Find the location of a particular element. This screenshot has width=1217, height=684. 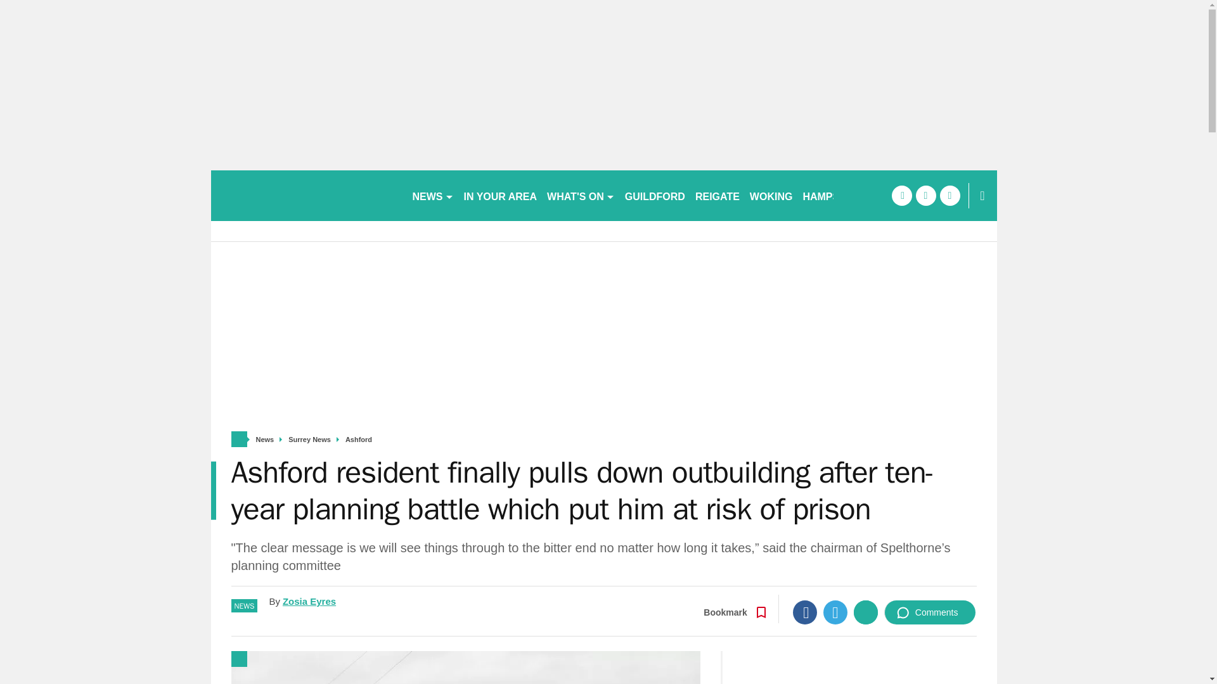

IN YOUR AREA is located at coordinates (501, 195).